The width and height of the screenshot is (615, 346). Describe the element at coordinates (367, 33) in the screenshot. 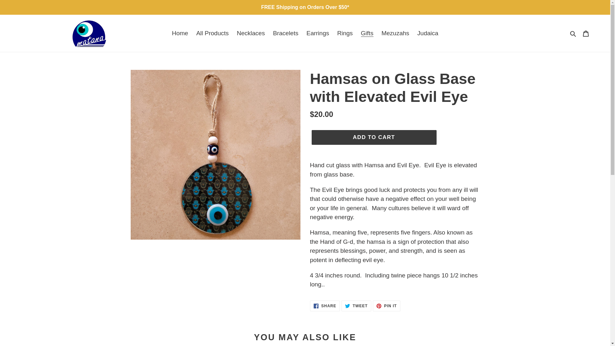

I see `Home` at that location.